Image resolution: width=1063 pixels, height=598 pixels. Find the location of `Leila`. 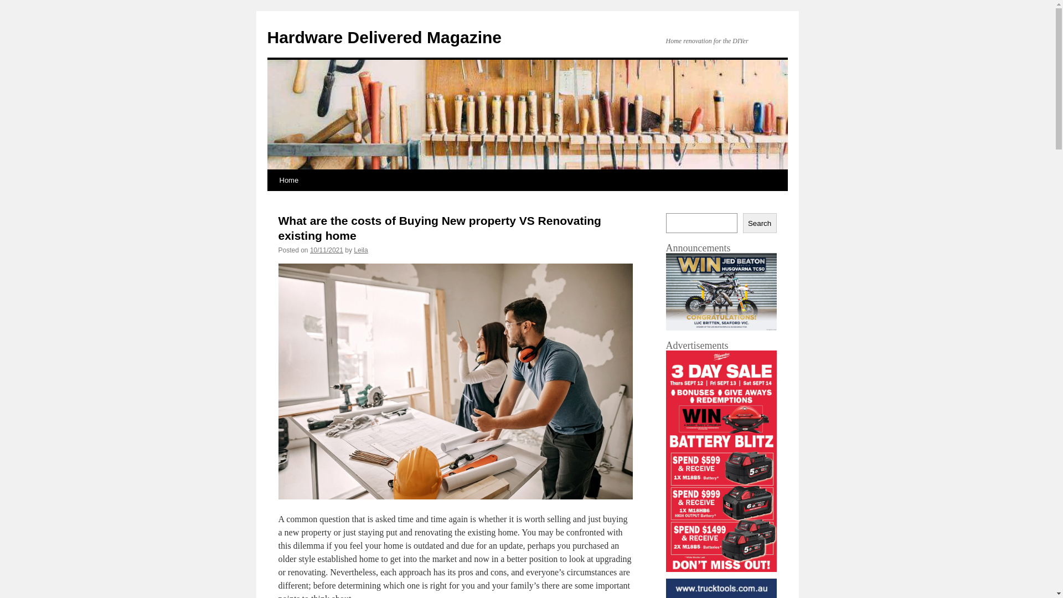

Leila is located at coordinates (361, 250).